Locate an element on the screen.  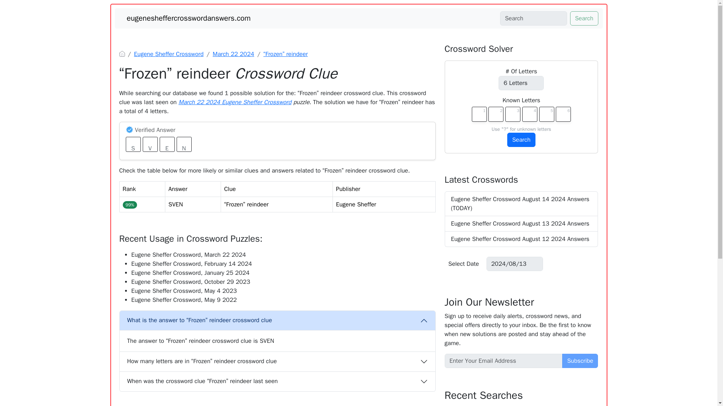
Search is located at coordinates (521, 140).